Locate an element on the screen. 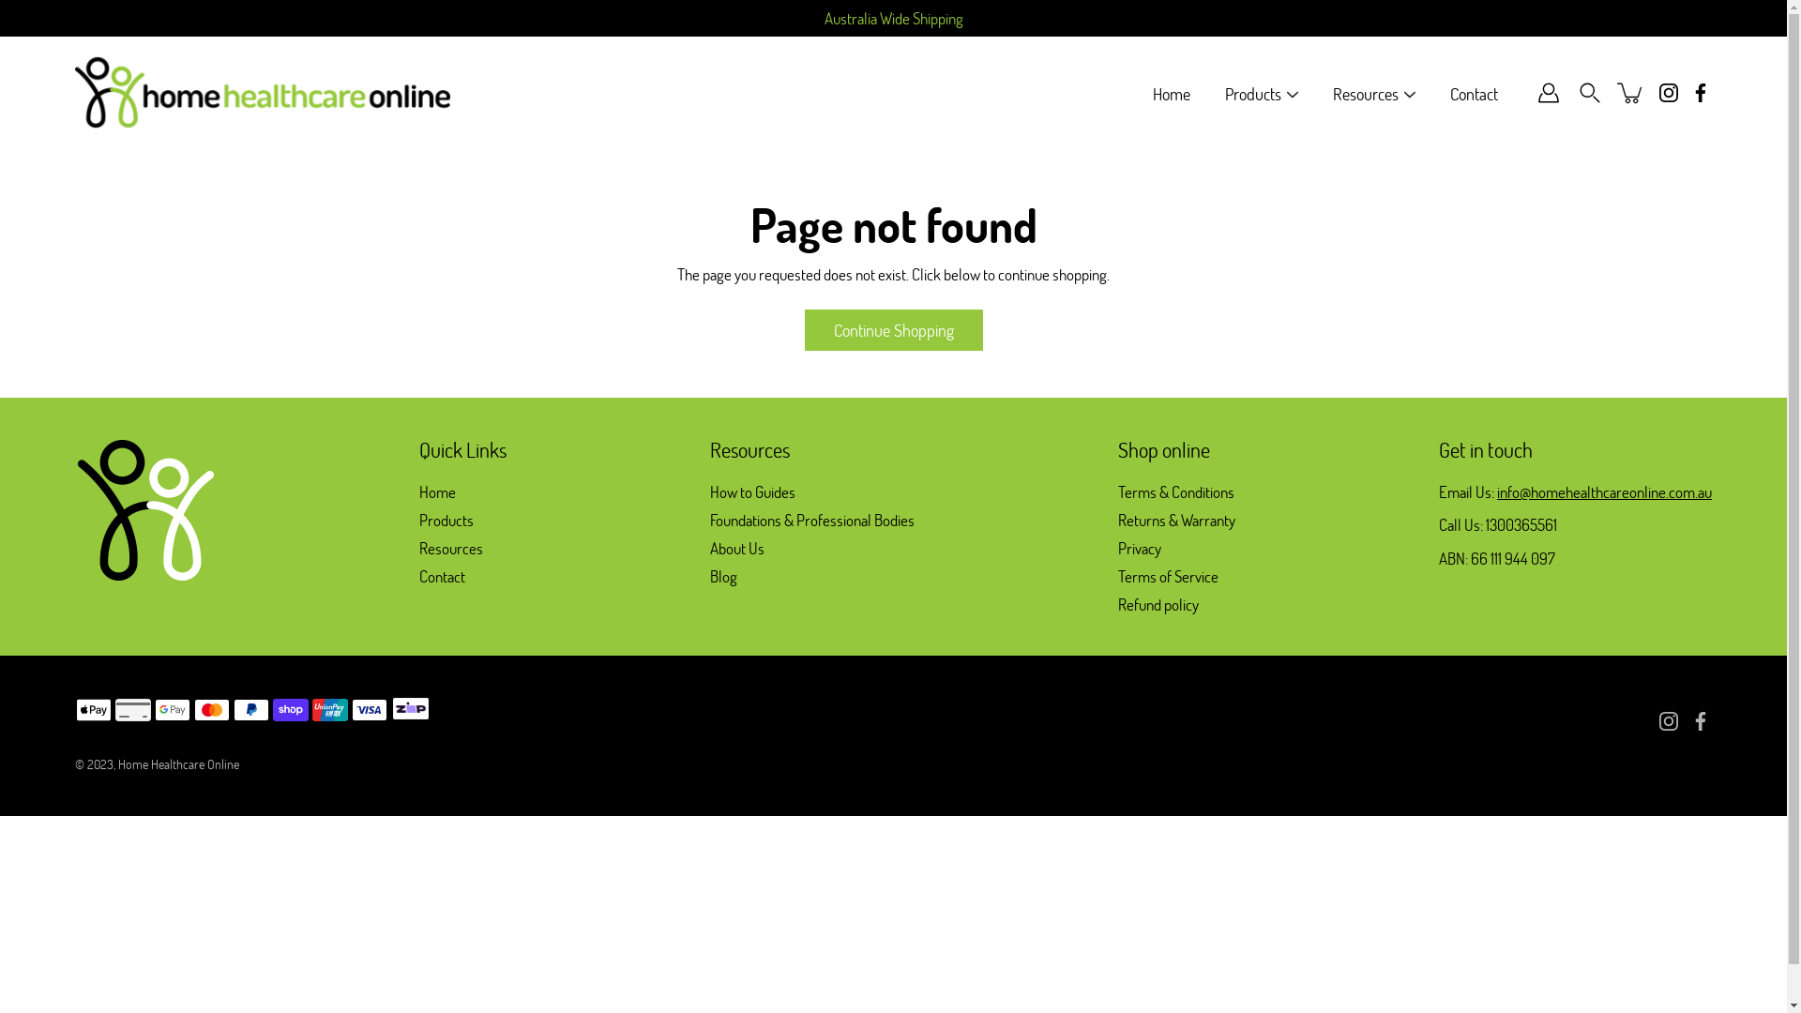 This screenshot has width=1801, height=1013. Terms of Service is located at coordinates (1169, 576).